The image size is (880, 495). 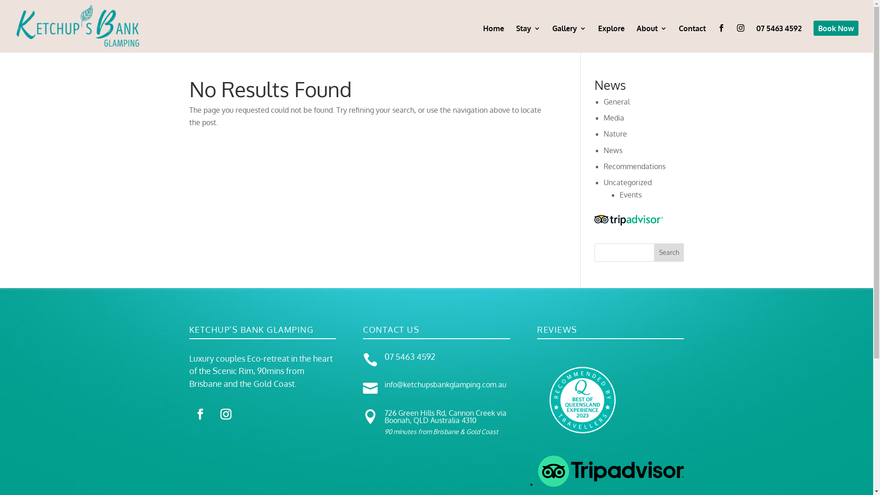 What do you see at coordinates (614, 118) in the screenshot?
I see `Media` at bounding box center [614, 118].